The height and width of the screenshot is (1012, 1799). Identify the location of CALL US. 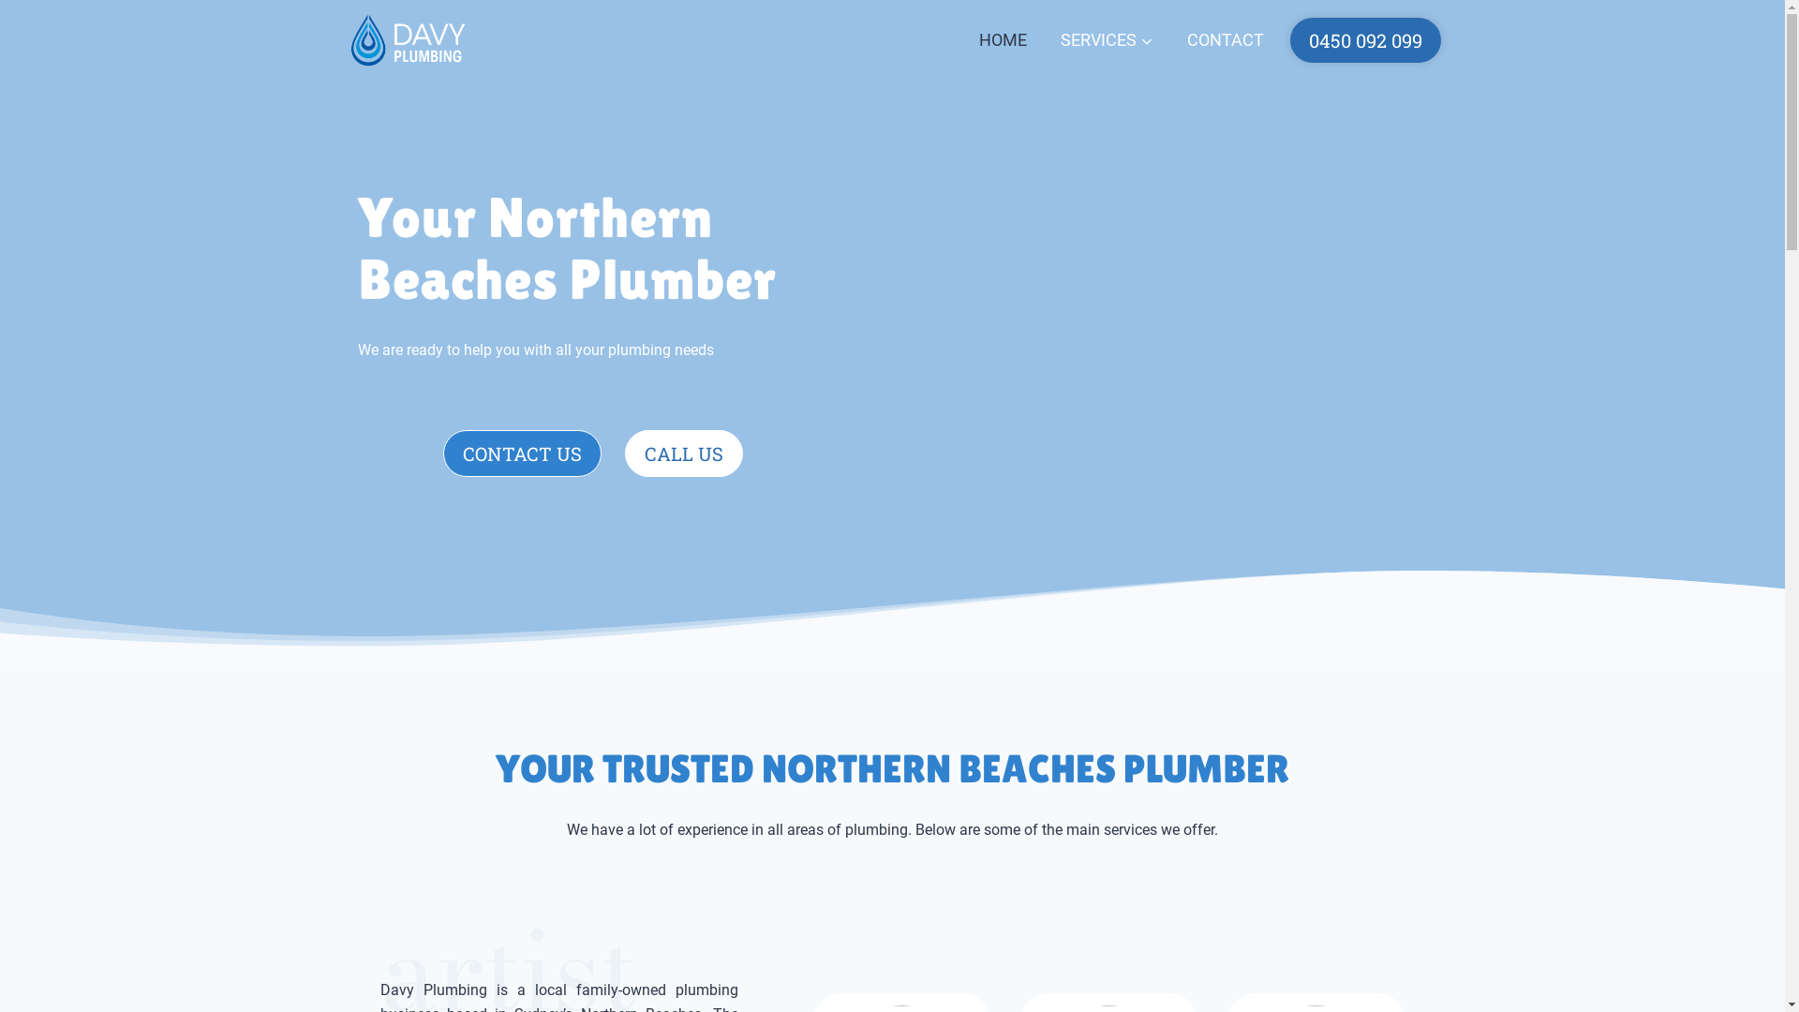
(684, 454).